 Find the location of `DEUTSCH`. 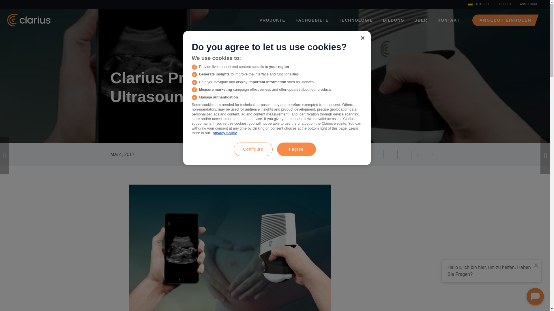

DEUTSCH is located at coordinates (478, 5).